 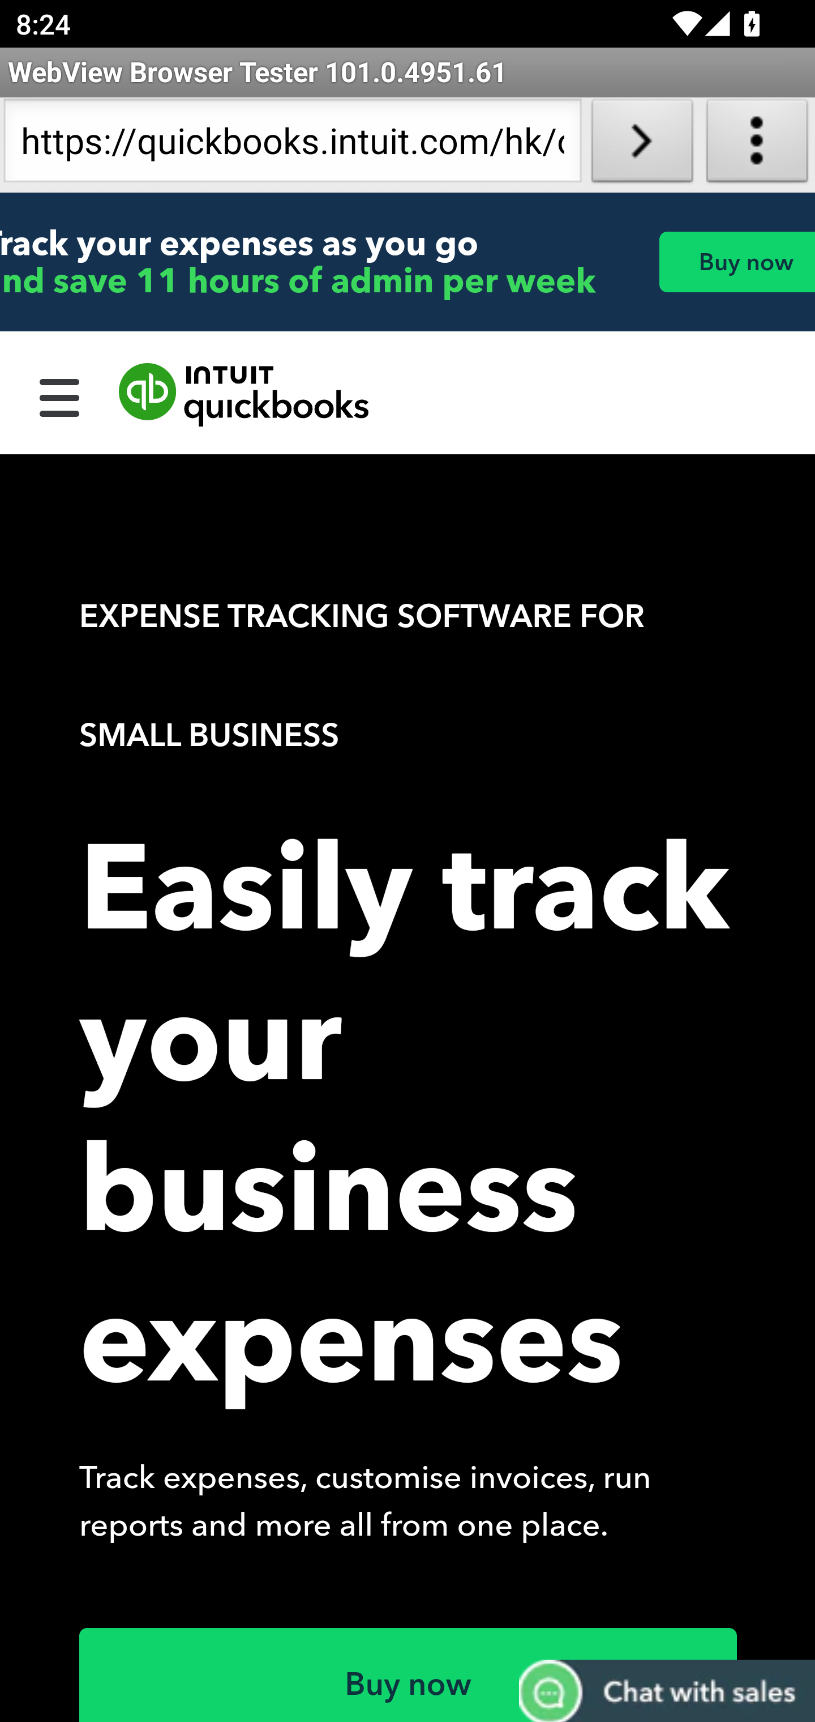 I want to click on About WebView, so click(x=757, y=145).